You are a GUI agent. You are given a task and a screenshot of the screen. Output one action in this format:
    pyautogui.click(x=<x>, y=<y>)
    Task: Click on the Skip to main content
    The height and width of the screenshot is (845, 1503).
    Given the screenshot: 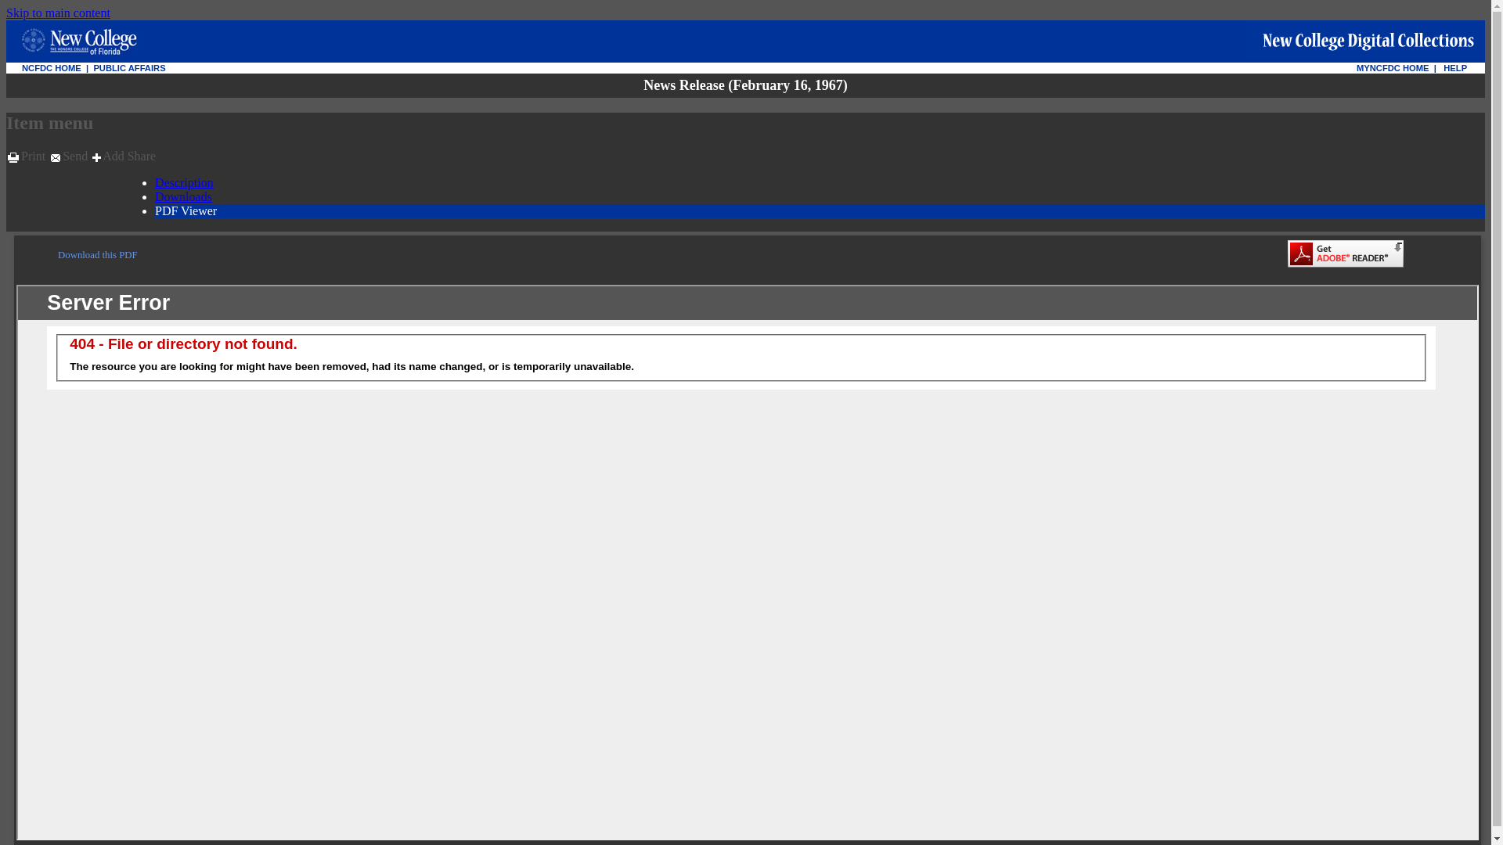 What is the action you would take?
    pyautogui.click(x=58, y=13)
    